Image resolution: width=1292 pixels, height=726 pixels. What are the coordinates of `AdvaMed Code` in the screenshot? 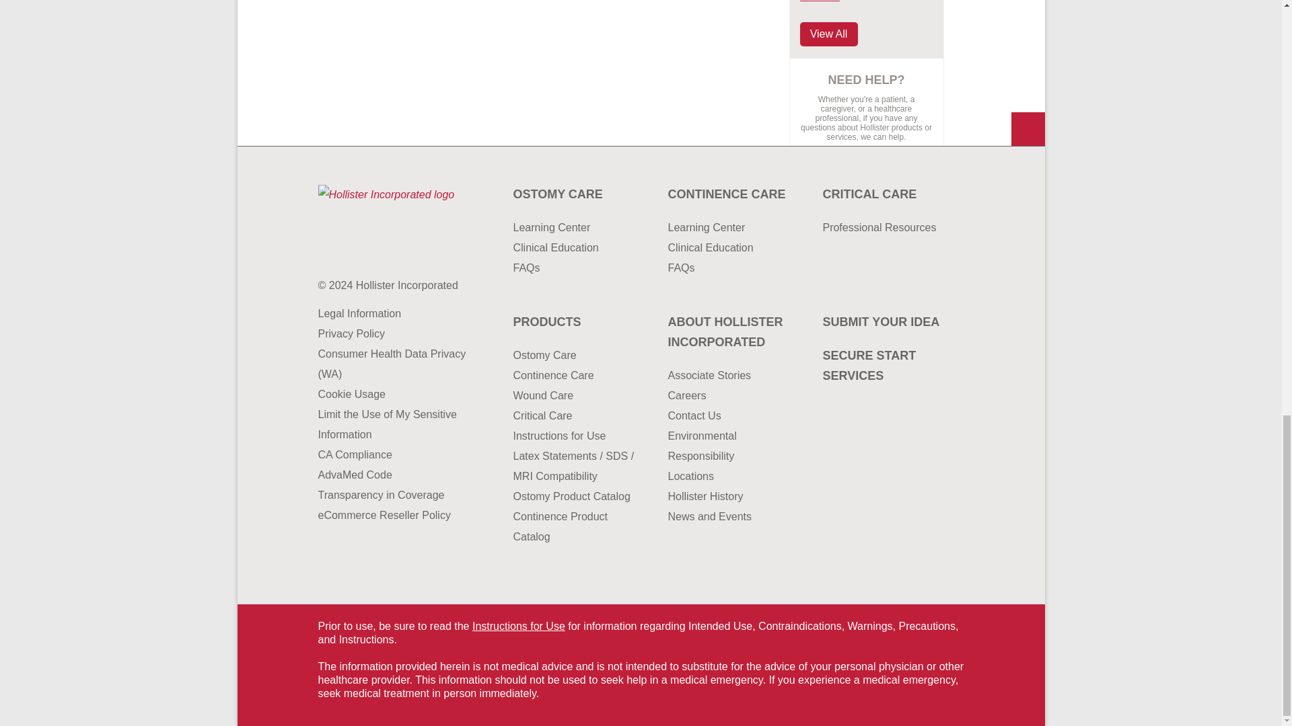 It's located at (392, 475).